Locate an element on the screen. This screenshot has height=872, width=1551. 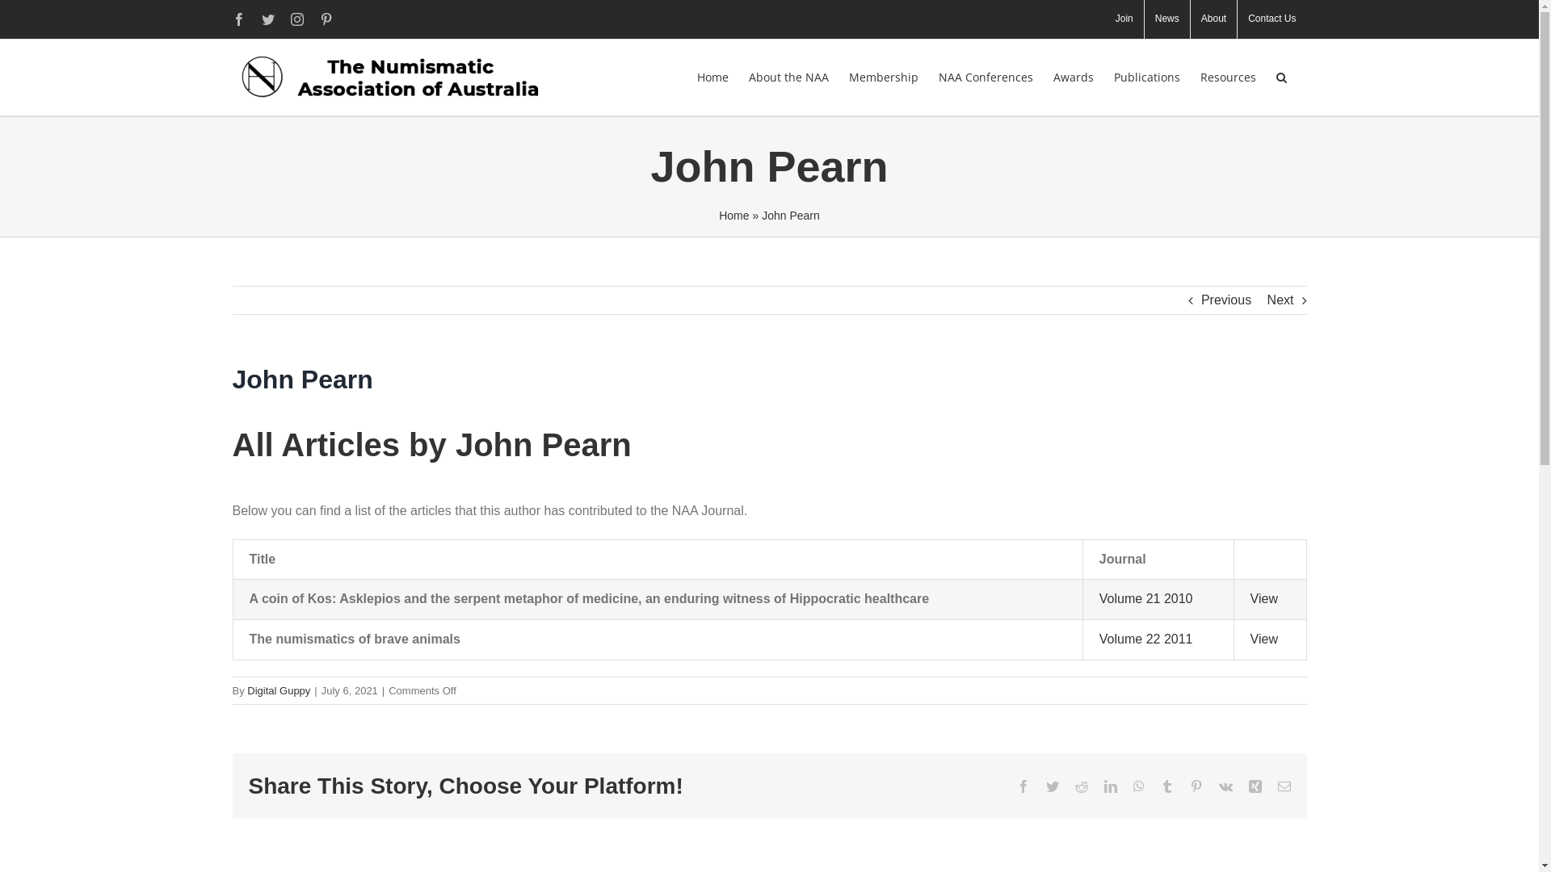
News is located at coordinates (1167, 19).